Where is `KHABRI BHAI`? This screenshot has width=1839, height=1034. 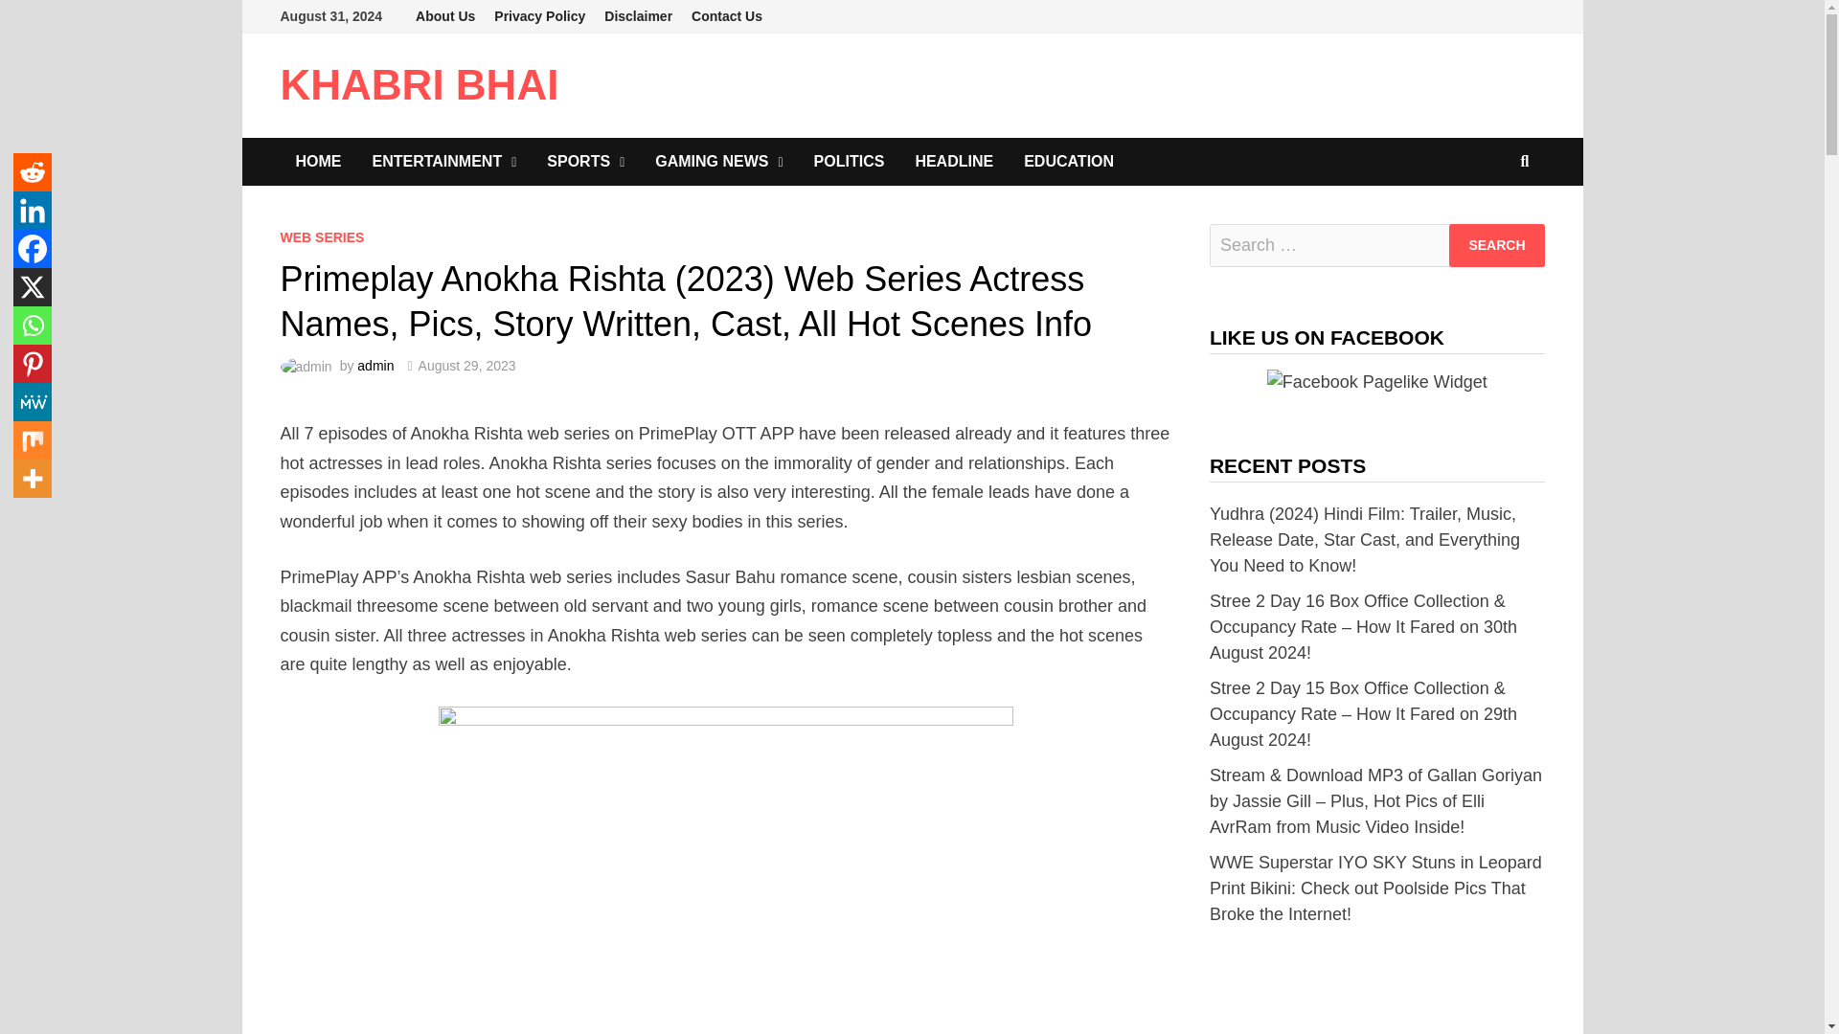 KHABRI BHAI is located at coordinates (419, 84).